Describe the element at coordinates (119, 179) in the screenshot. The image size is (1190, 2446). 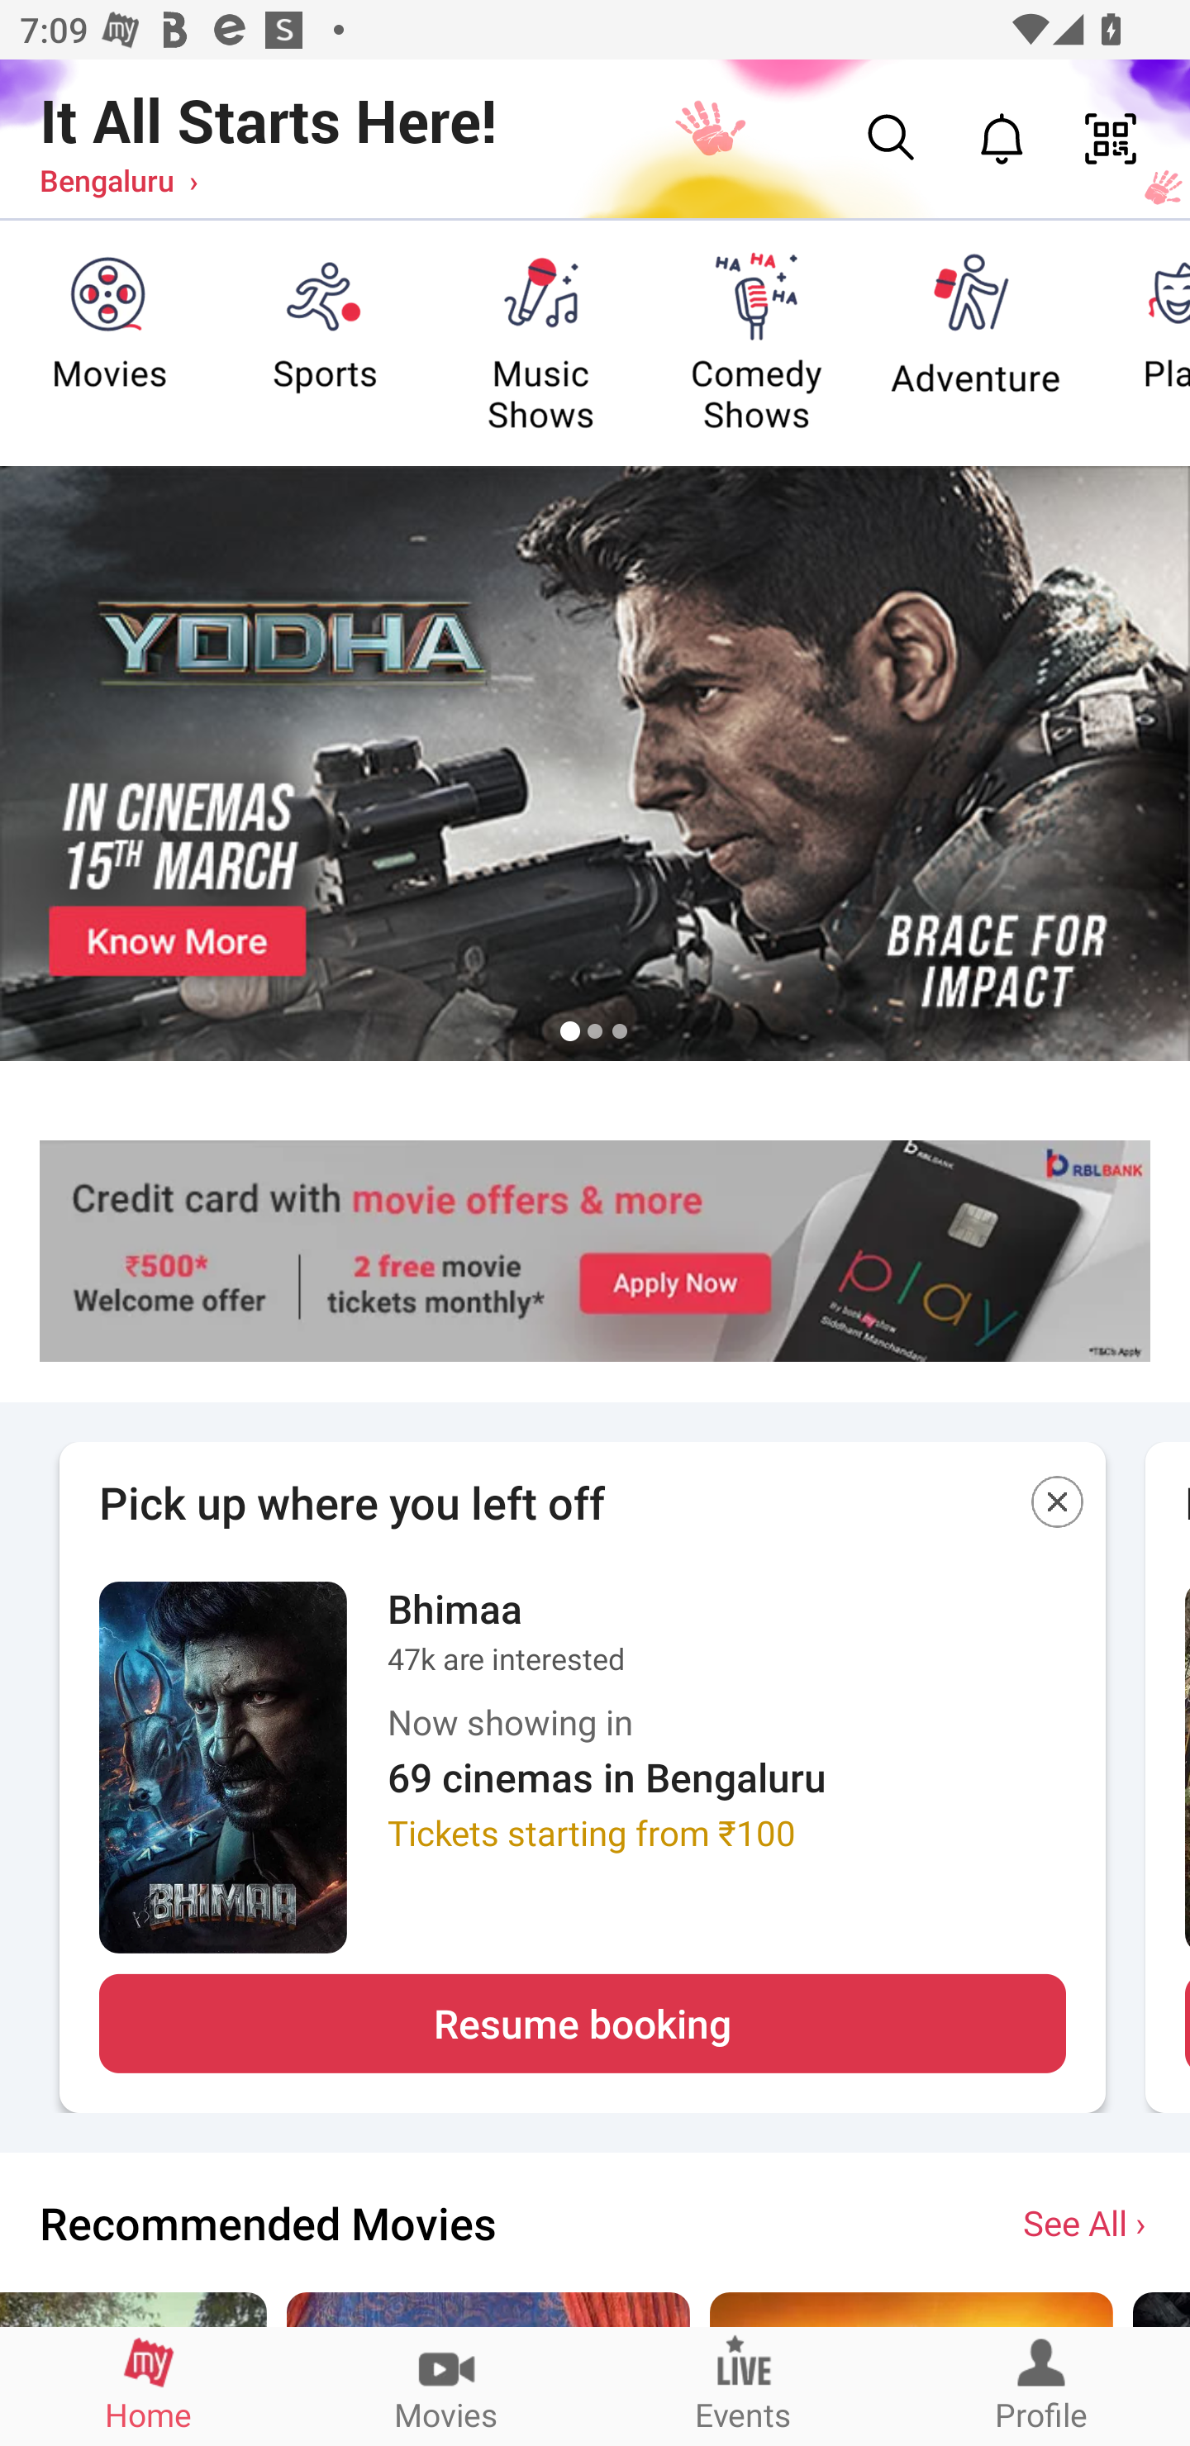
I see `Bengaluru  ›` at that location.